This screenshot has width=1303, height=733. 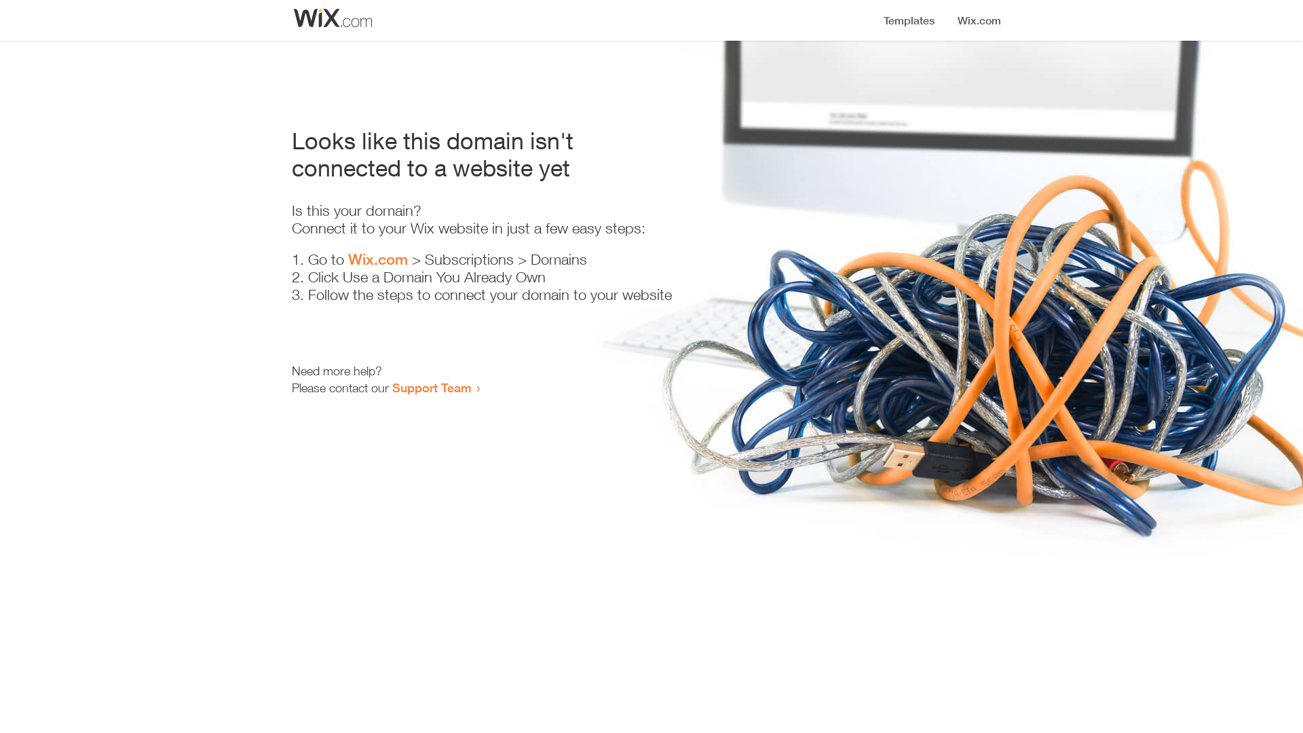 I want to click on Support Team, so click(x=432, y=388).